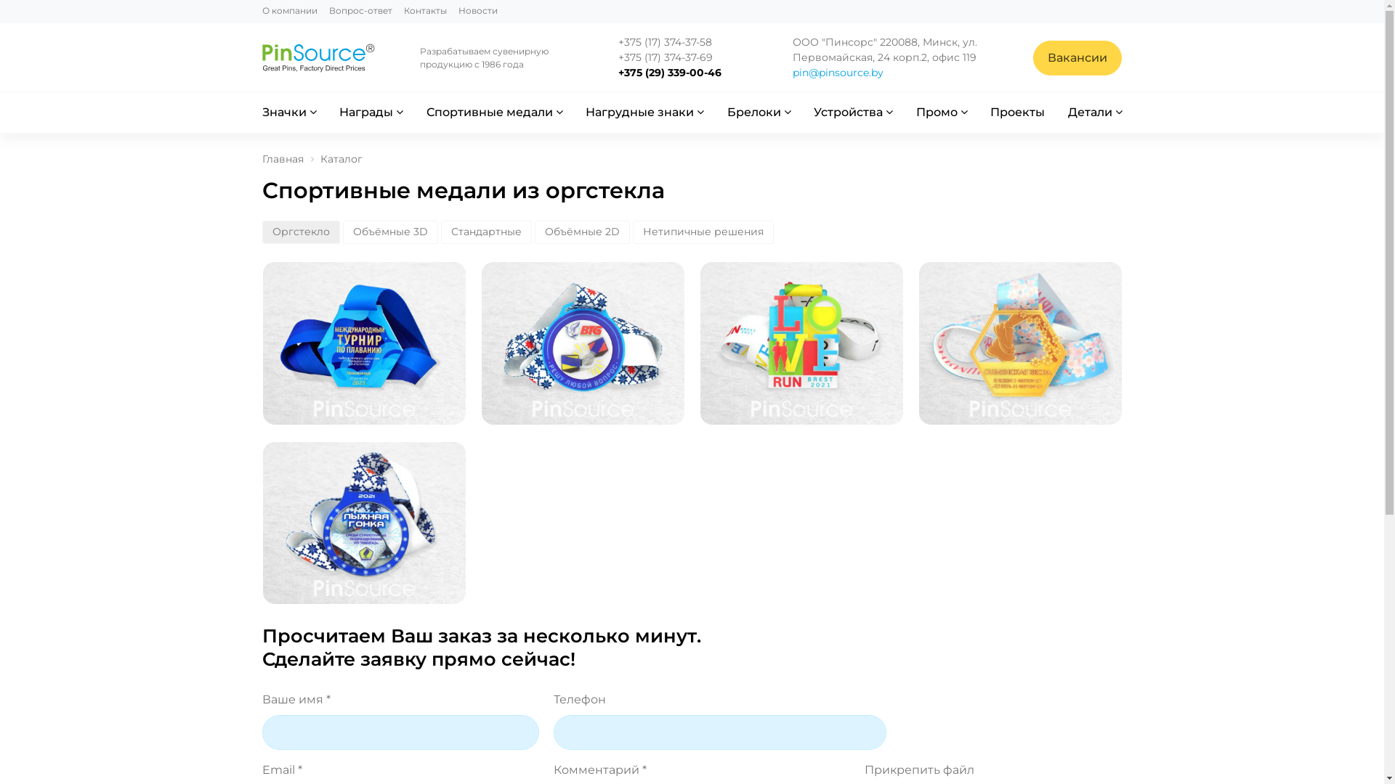 The image size is (1395, 784). I want to click on pin@pinsource.by, so click(838, 73).